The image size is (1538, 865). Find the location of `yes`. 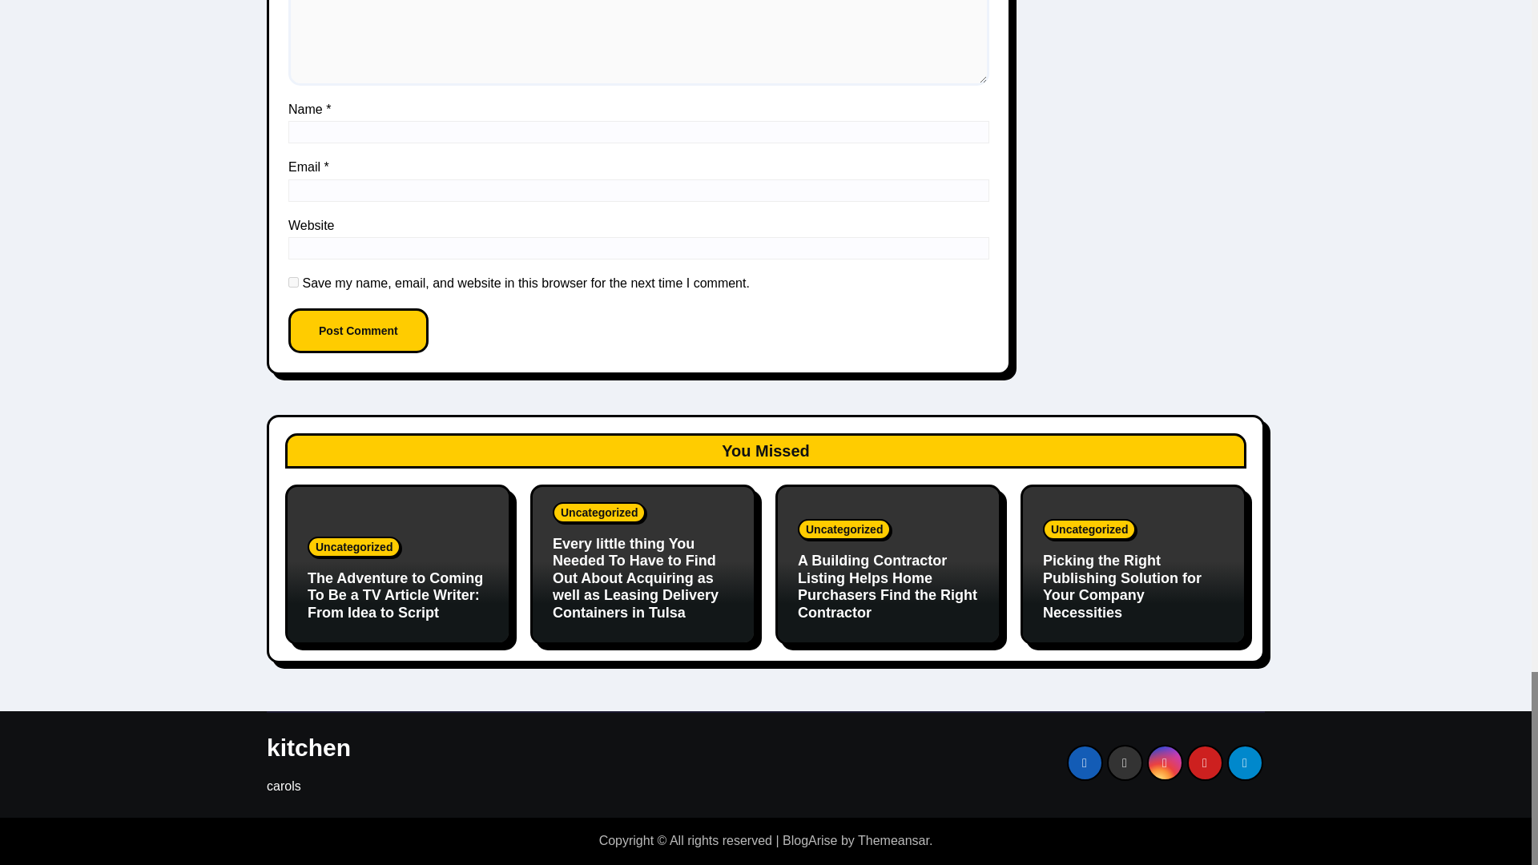

yes is located at coordinates (293, 282).